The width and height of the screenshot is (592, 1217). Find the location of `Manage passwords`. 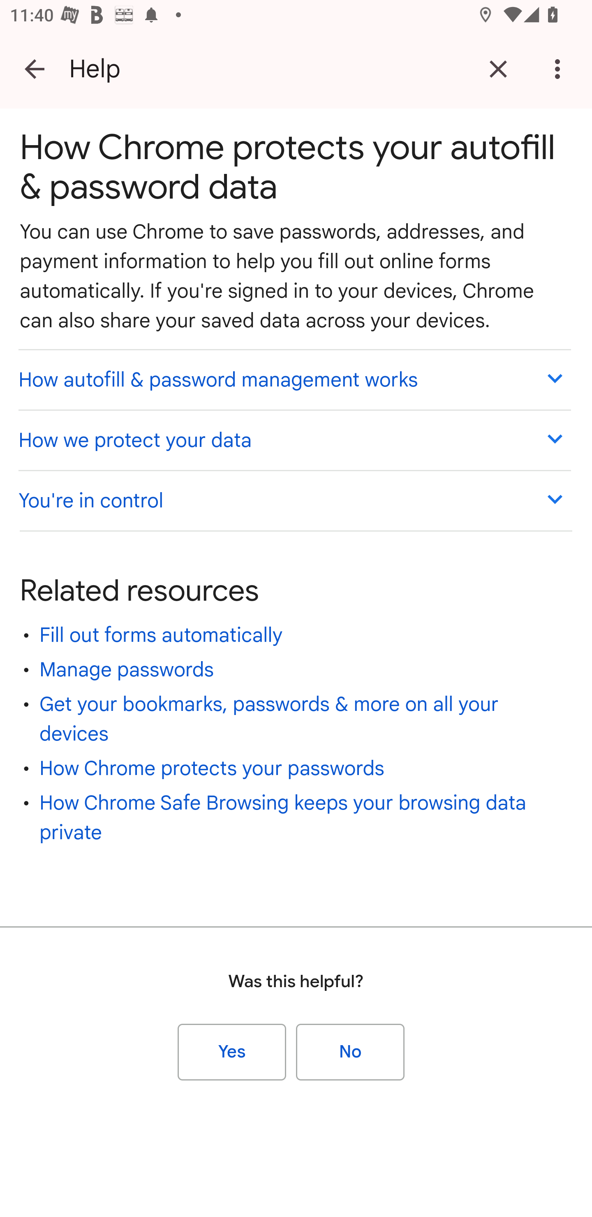

Manage passwords is located at coordinates (127, 669).